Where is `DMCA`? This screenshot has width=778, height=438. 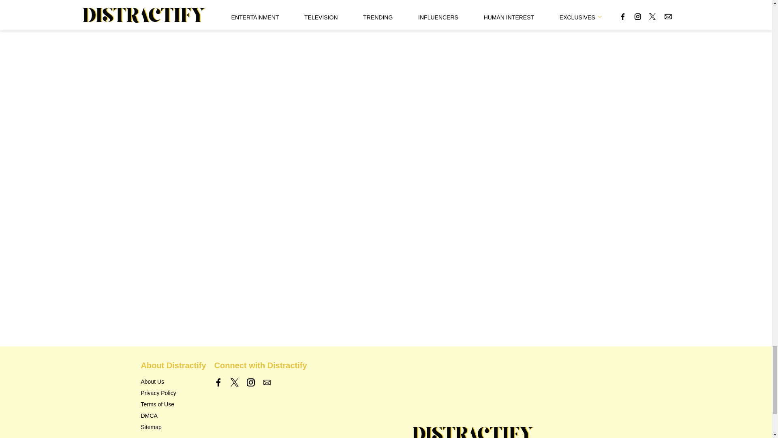 DMCA is located at coordinates (149, 415).